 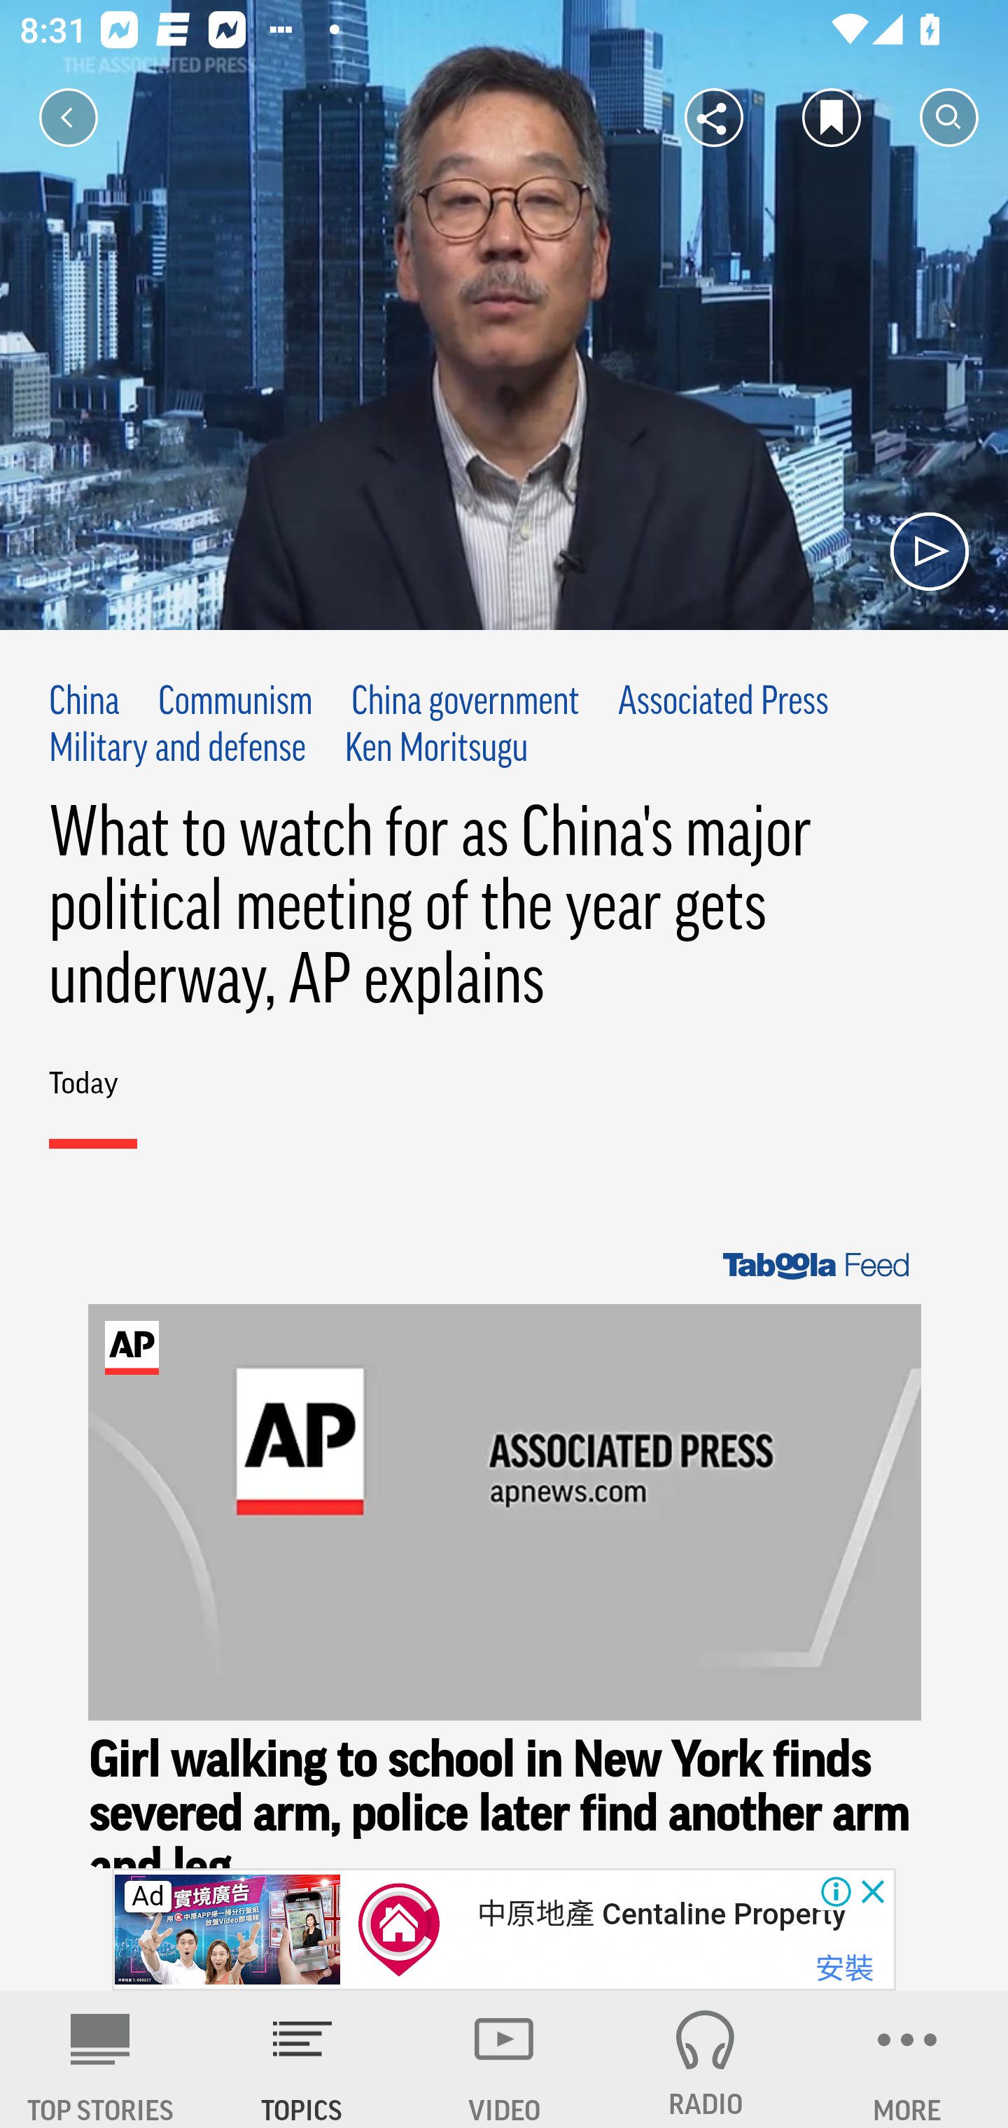 What do you see at coordinates (706, 2059) in the screenshot?
I see `RADIO` at bounding box center [706, 2059].